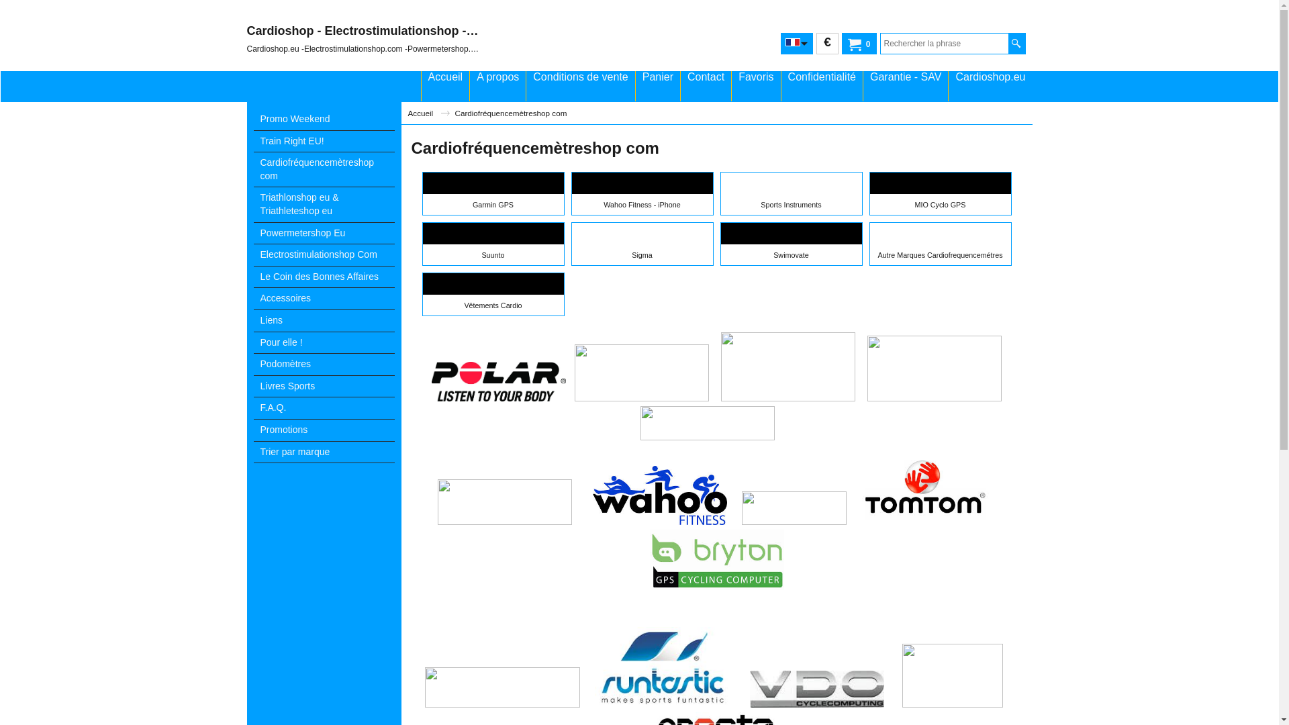  I want to click on Favoris, so click(756, 86).